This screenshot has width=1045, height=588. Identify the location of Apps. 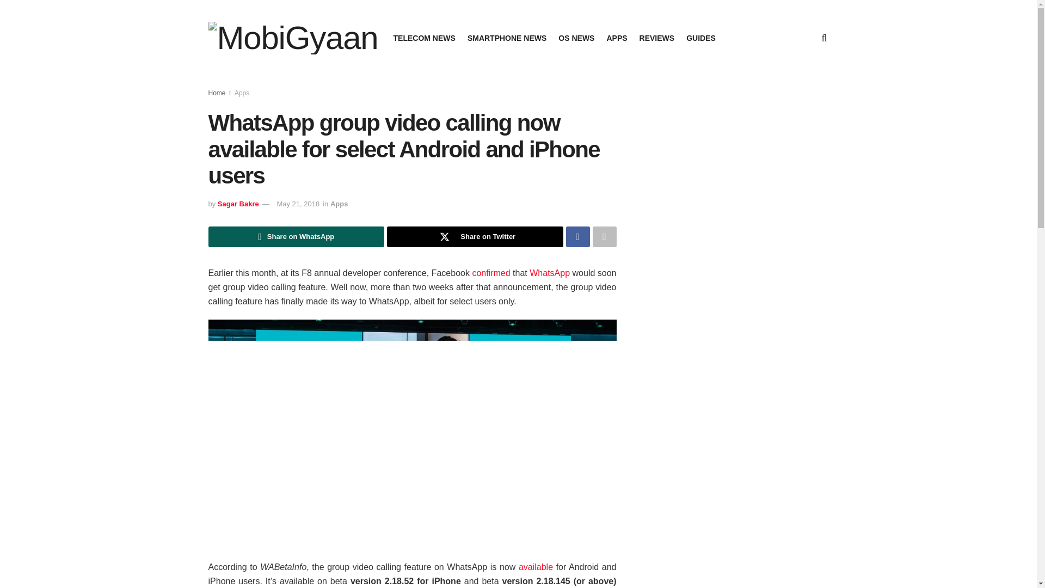
(339, 204).